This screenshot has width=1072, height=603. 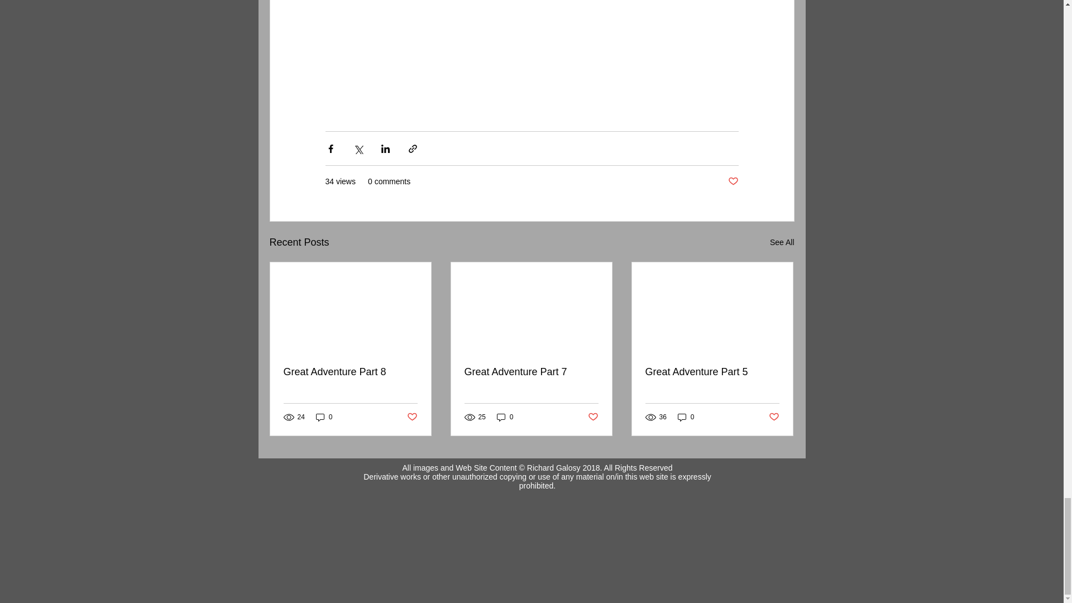 I want to click on Post not marked as liked, so click(x=774, y=417).